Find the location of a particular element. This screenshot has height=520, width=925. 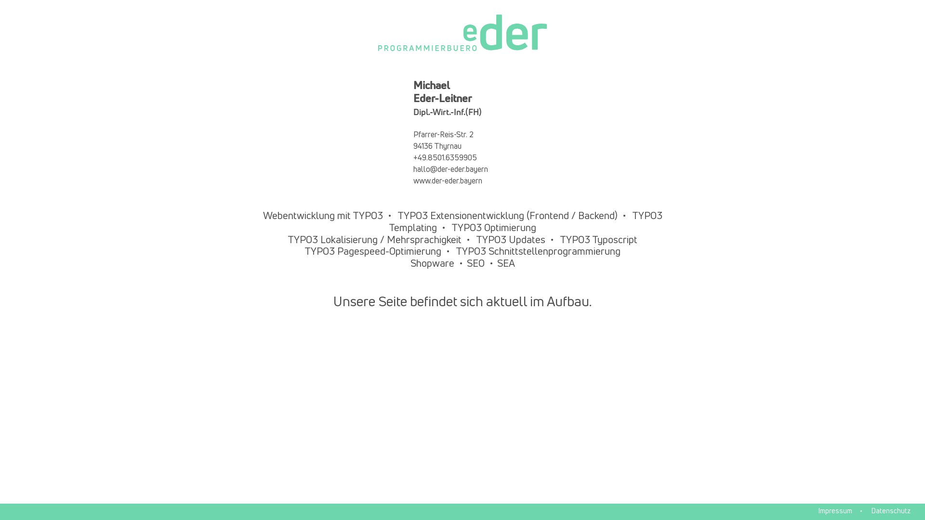

f is located at coordinates (15, 511).